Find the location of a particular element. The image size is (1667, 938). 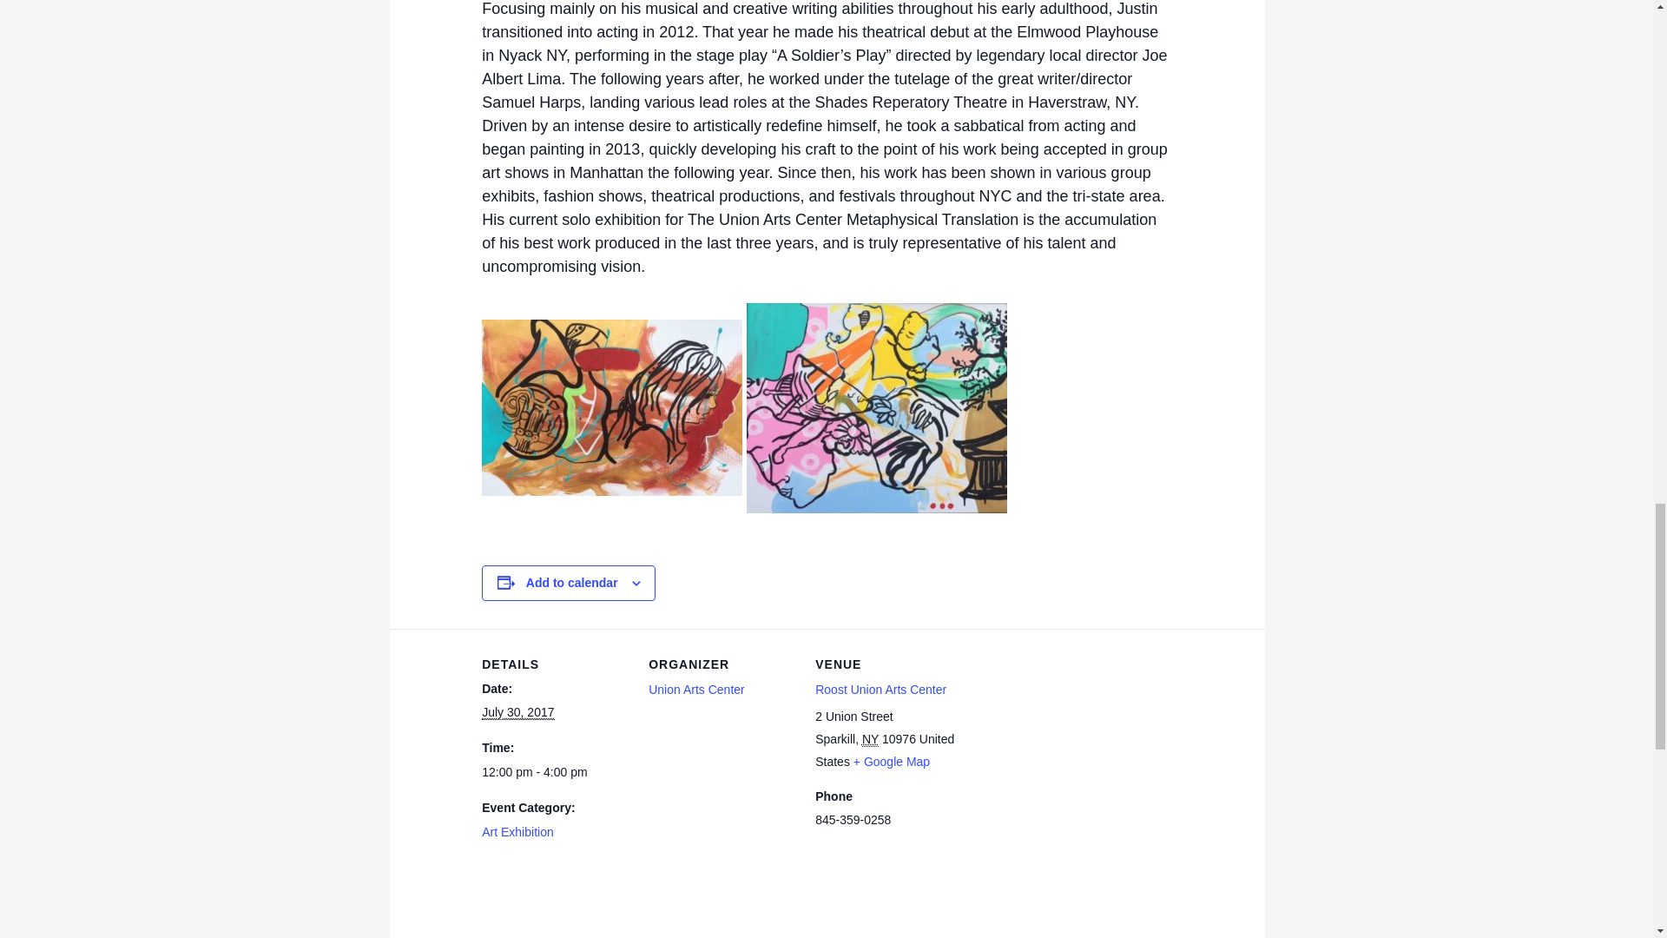

Click to view a Google Map is located at coordinates (892, 761).